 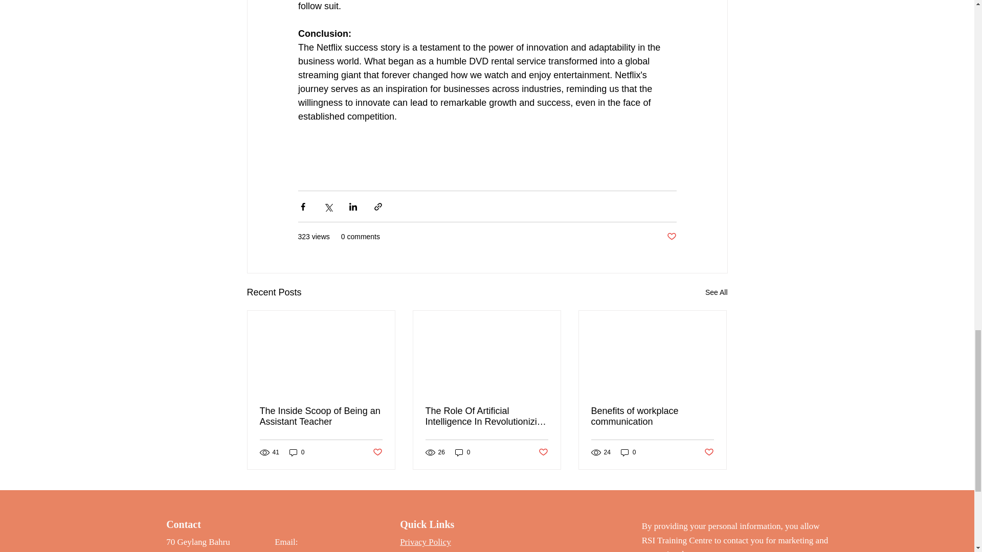 I want to click on Benefits of workplace communication, so click(x=652, y=416).